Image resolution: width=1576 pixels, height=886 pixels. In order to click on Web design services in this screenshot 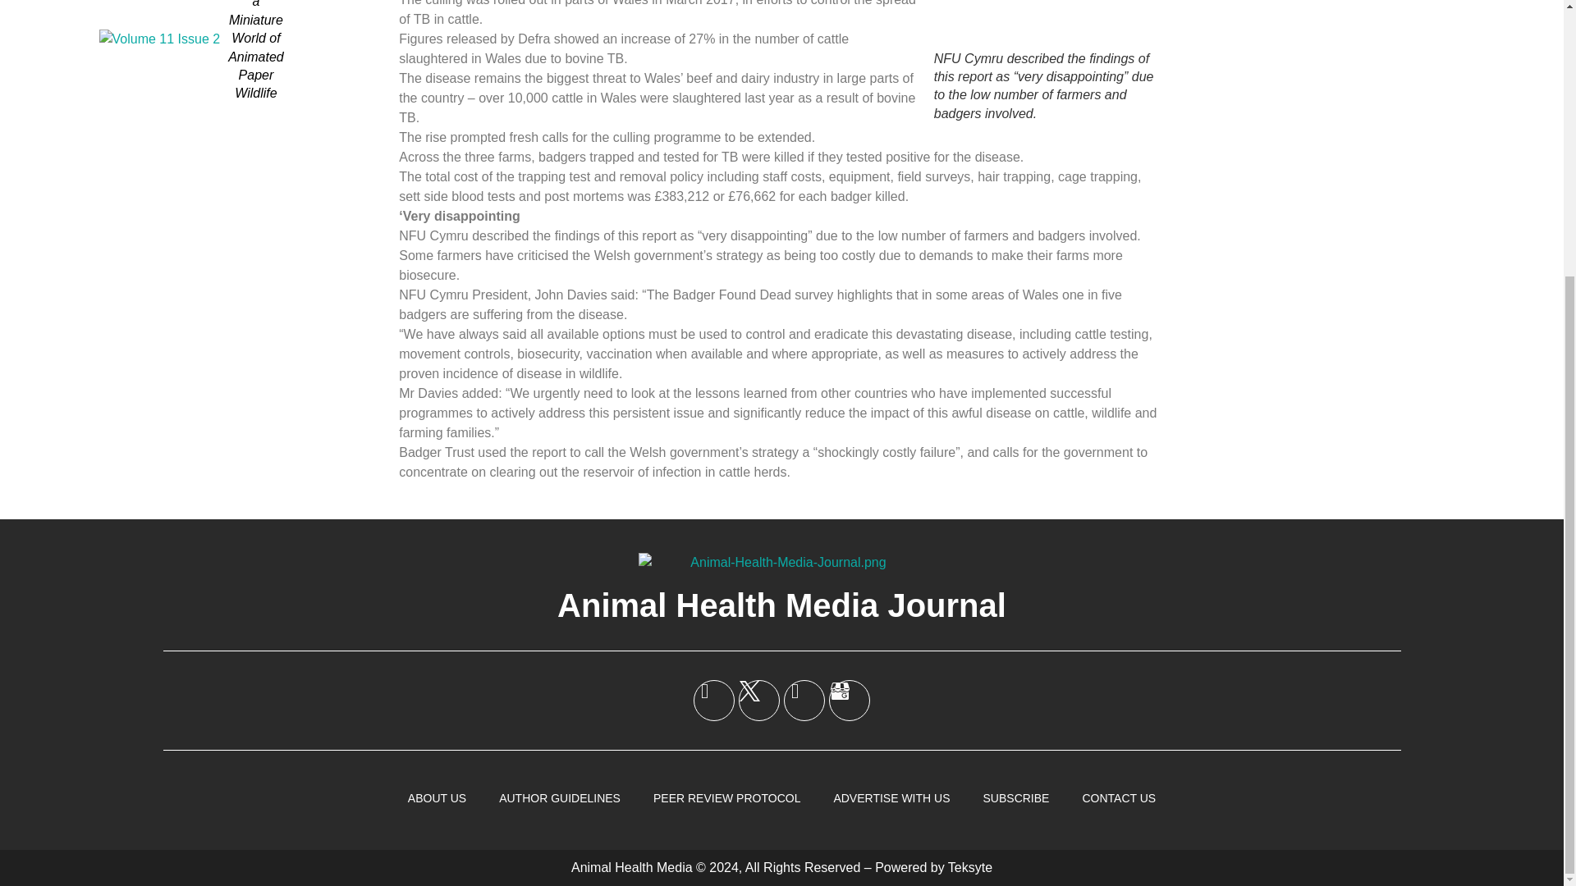, I will do `click(970, 866)`.